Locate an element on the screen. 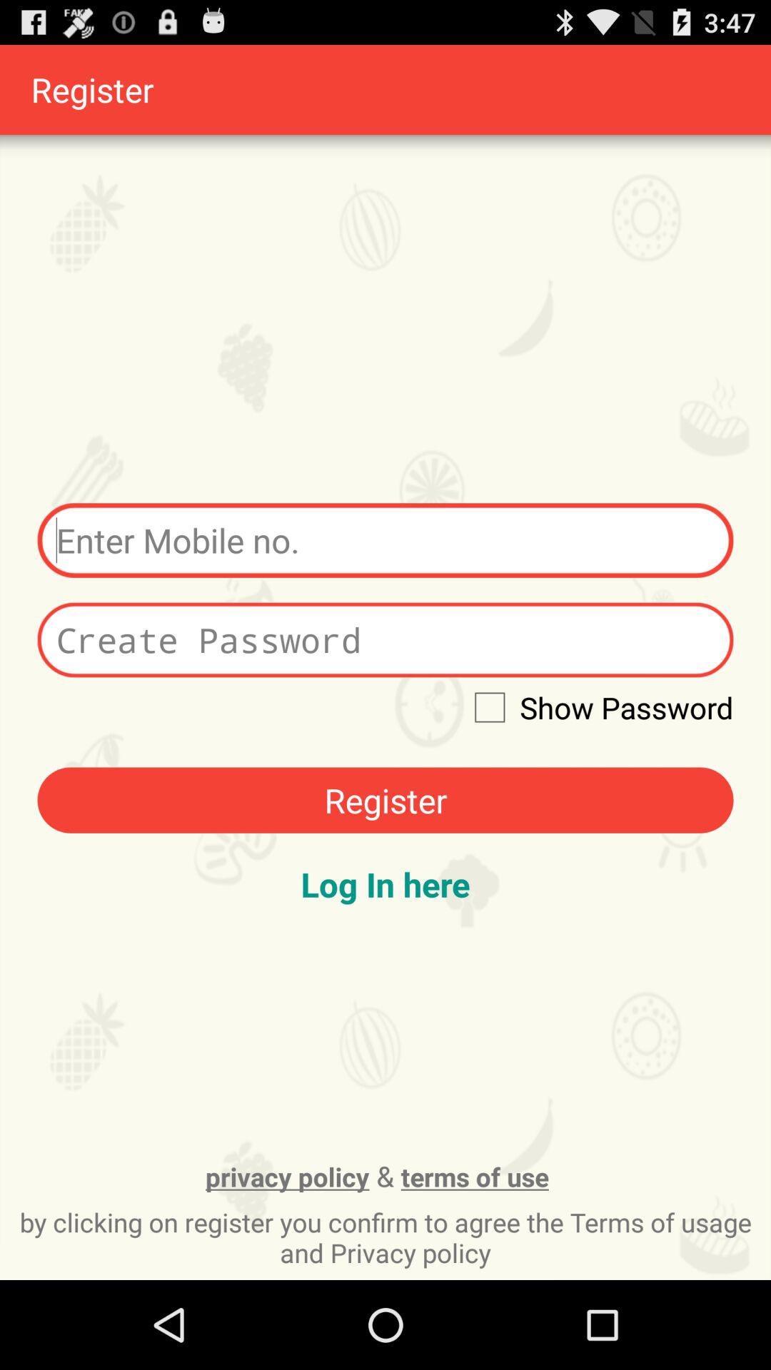 The image size is (771, 1370). enter mobile number is located at coordinates (385, 541).